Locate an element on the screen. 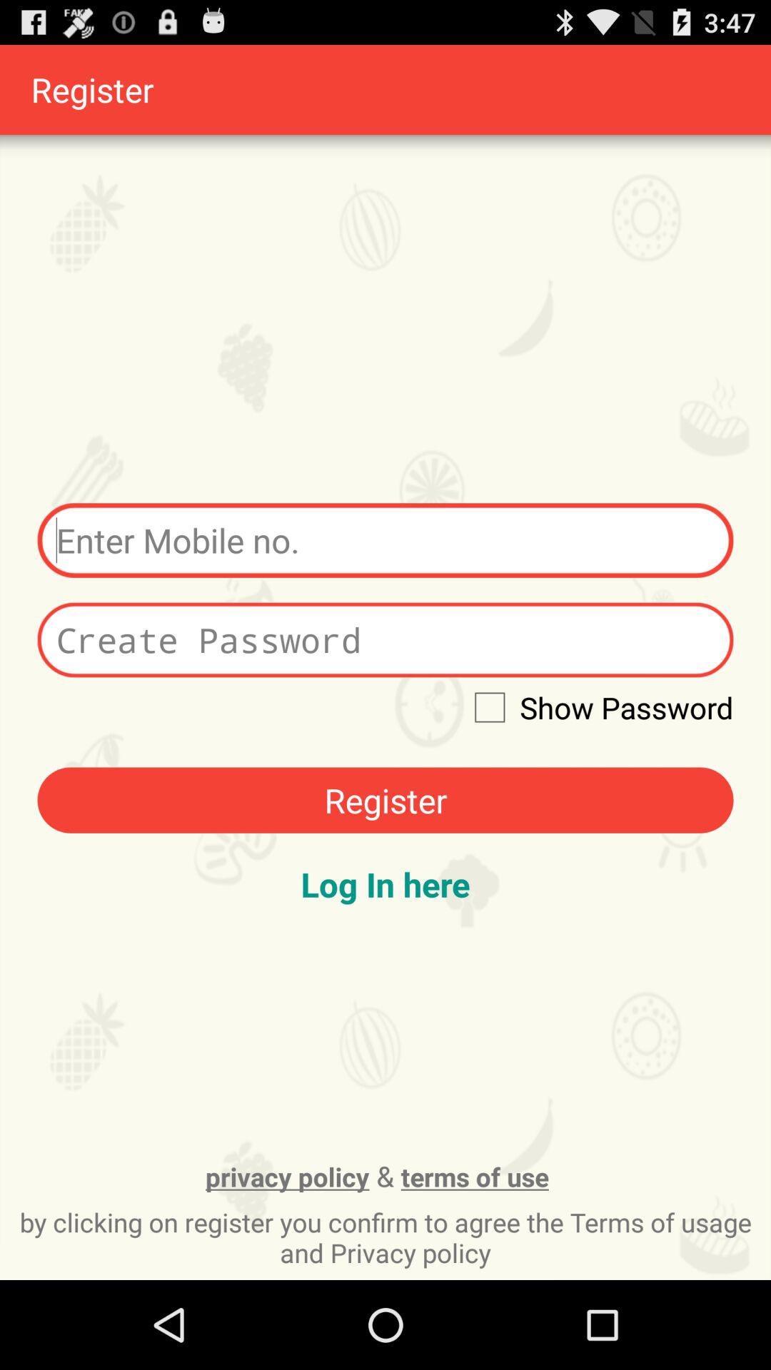 The image size is (771, 1370). enter mobile number is located at coordinates (385, 541).